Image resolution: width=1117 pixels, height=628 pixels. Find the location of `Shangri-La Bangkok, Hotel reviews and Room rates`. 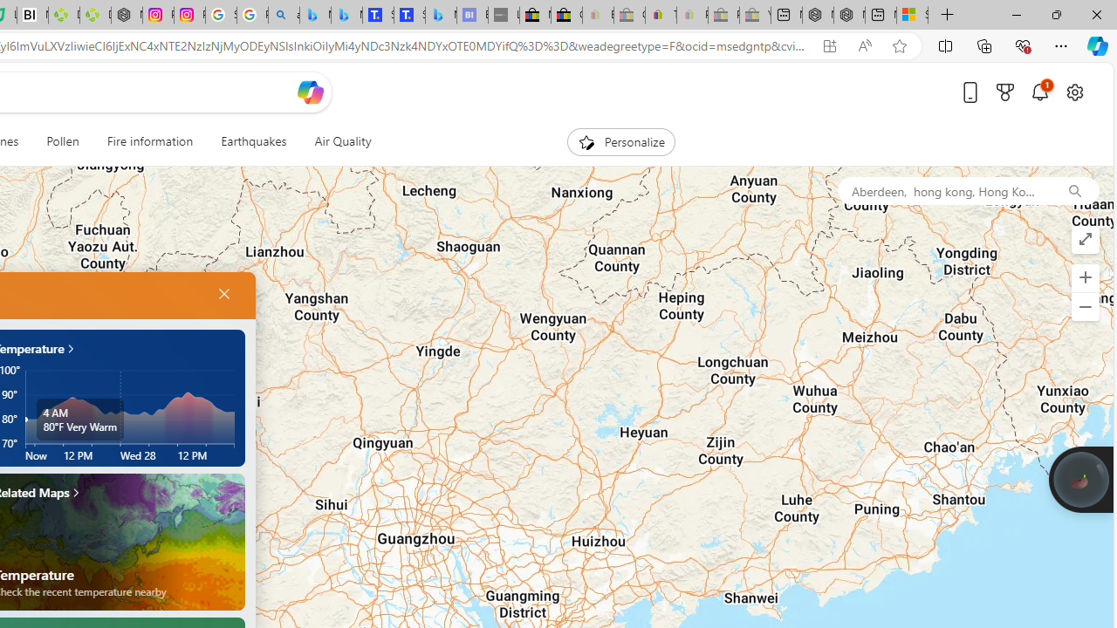

Shangri-La Bangkok, Hotel reviews and Room rates is located at coordinates (409, 16).